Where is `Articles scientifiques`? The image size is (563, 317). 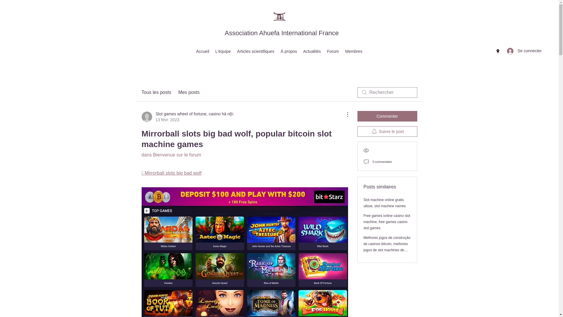
Articles scientifiques is located at coordinates (256, 51).